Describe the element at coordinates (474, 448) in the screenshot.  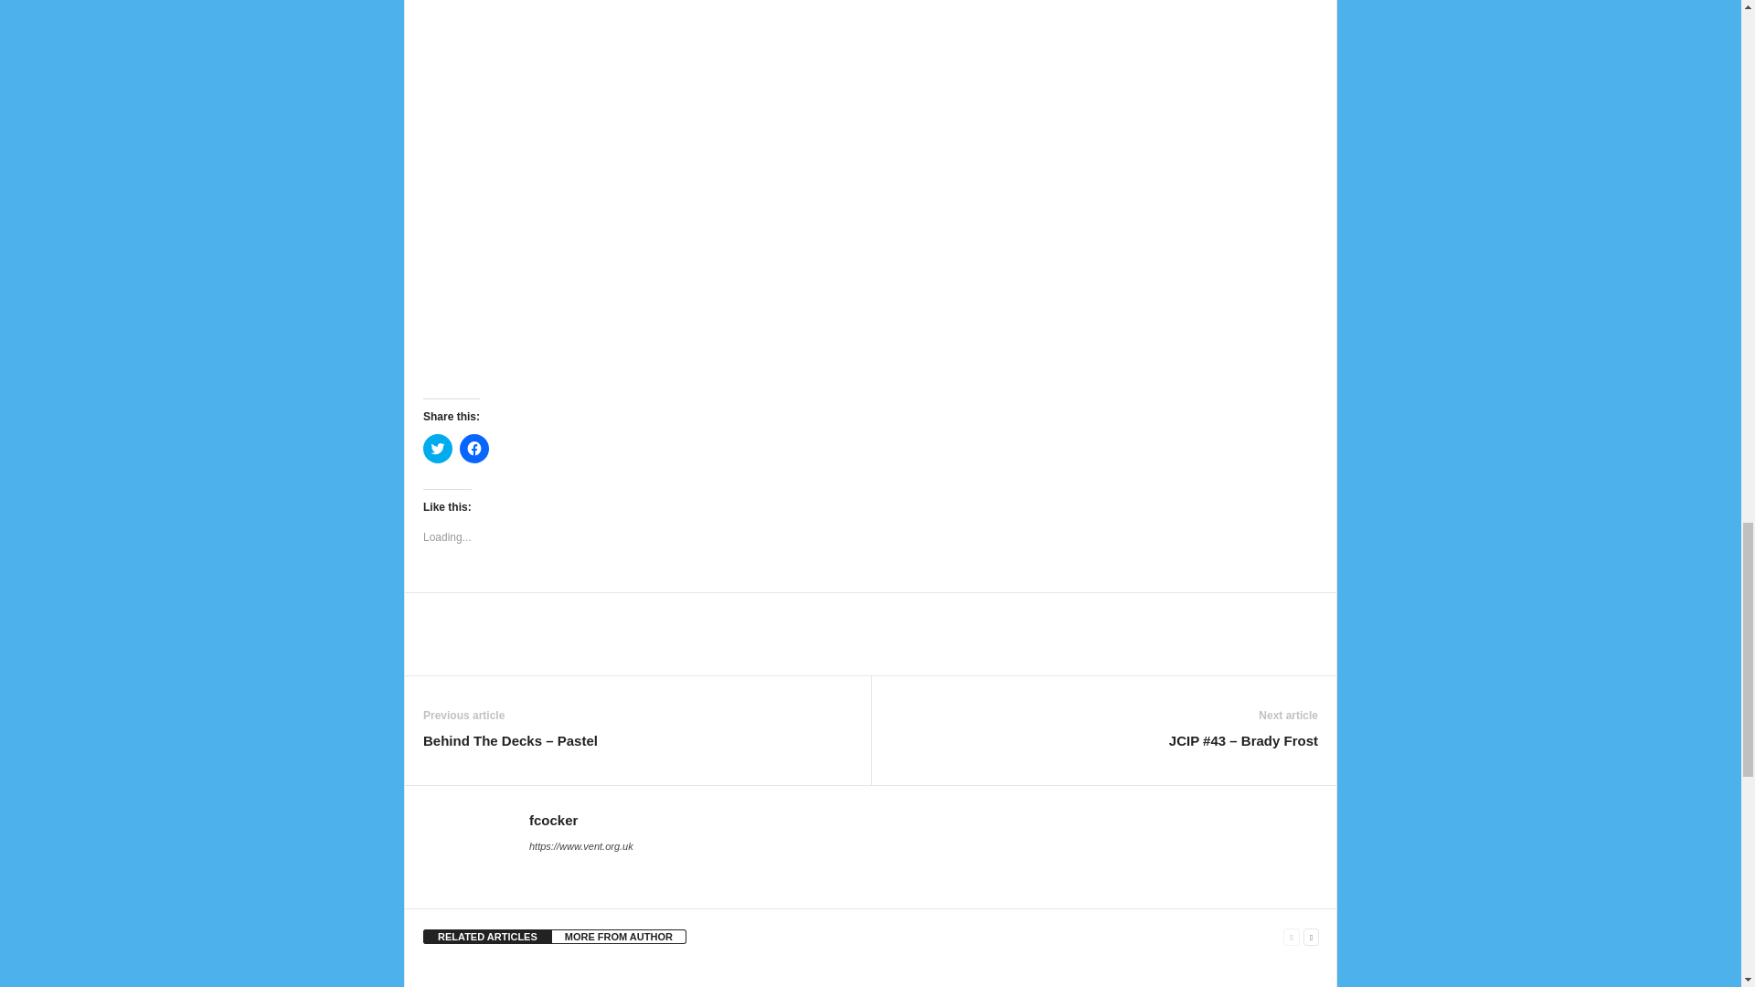
I see `Click to share on Facebook` at that location.